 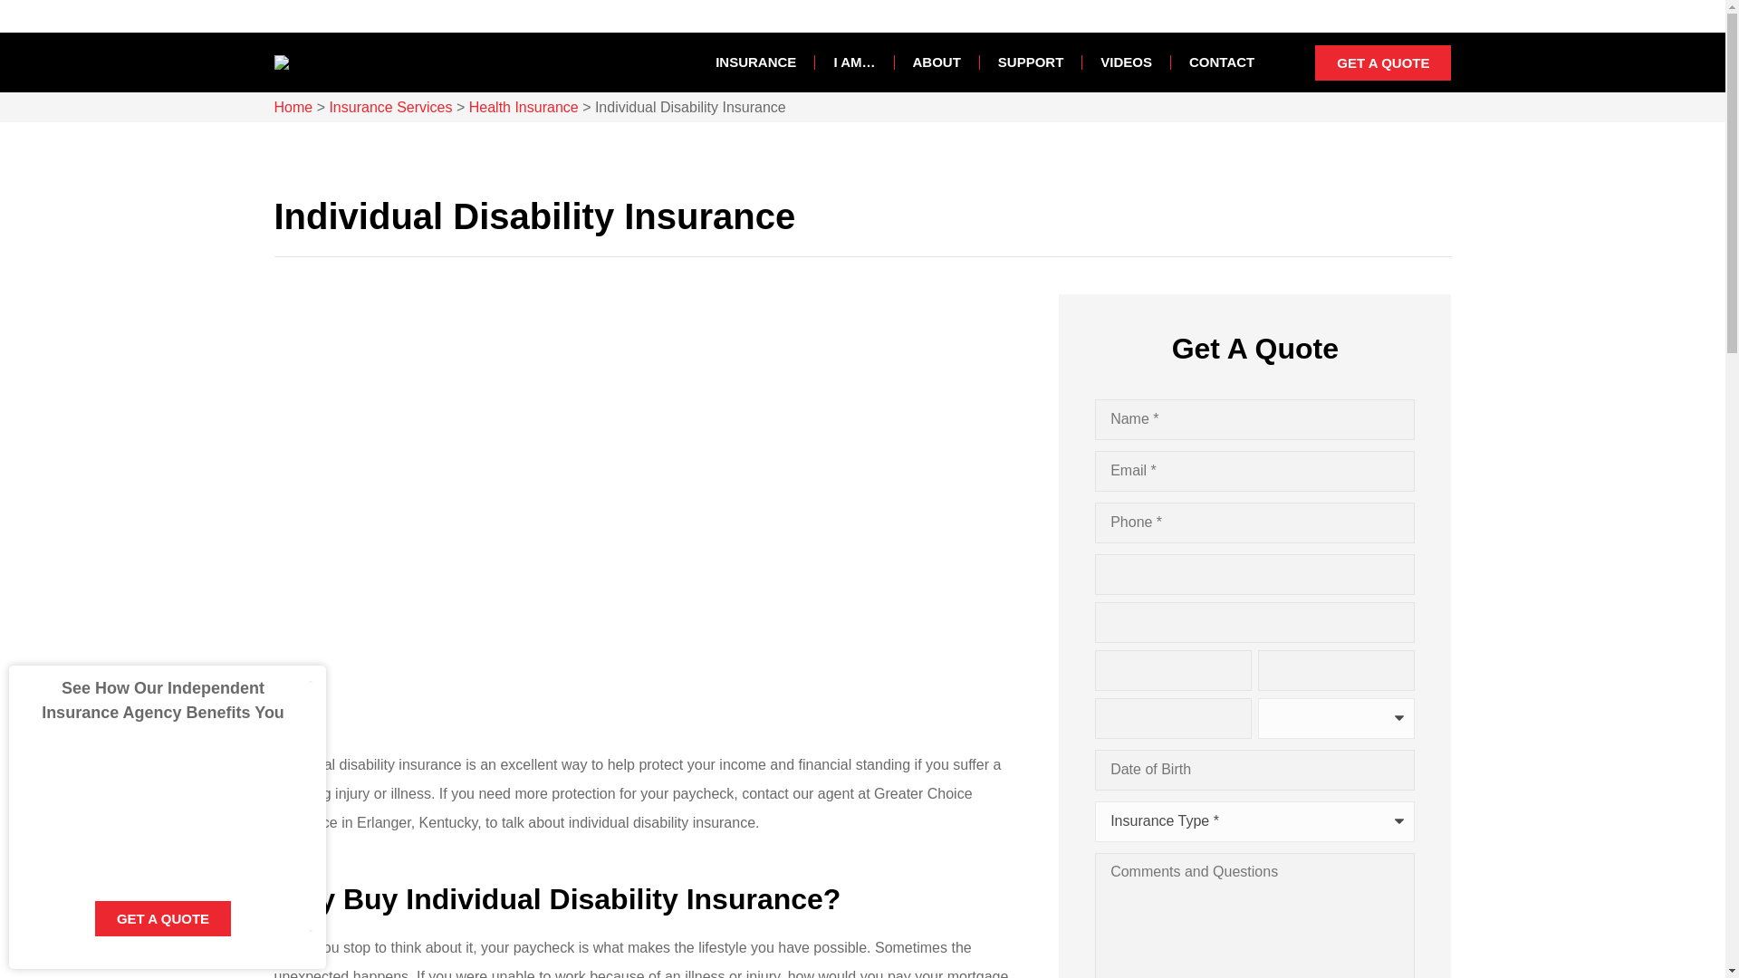 What do you see at coordinates (937, 62) in the screenshot?
I see `ABOUT` at bounding box center [937, 62].